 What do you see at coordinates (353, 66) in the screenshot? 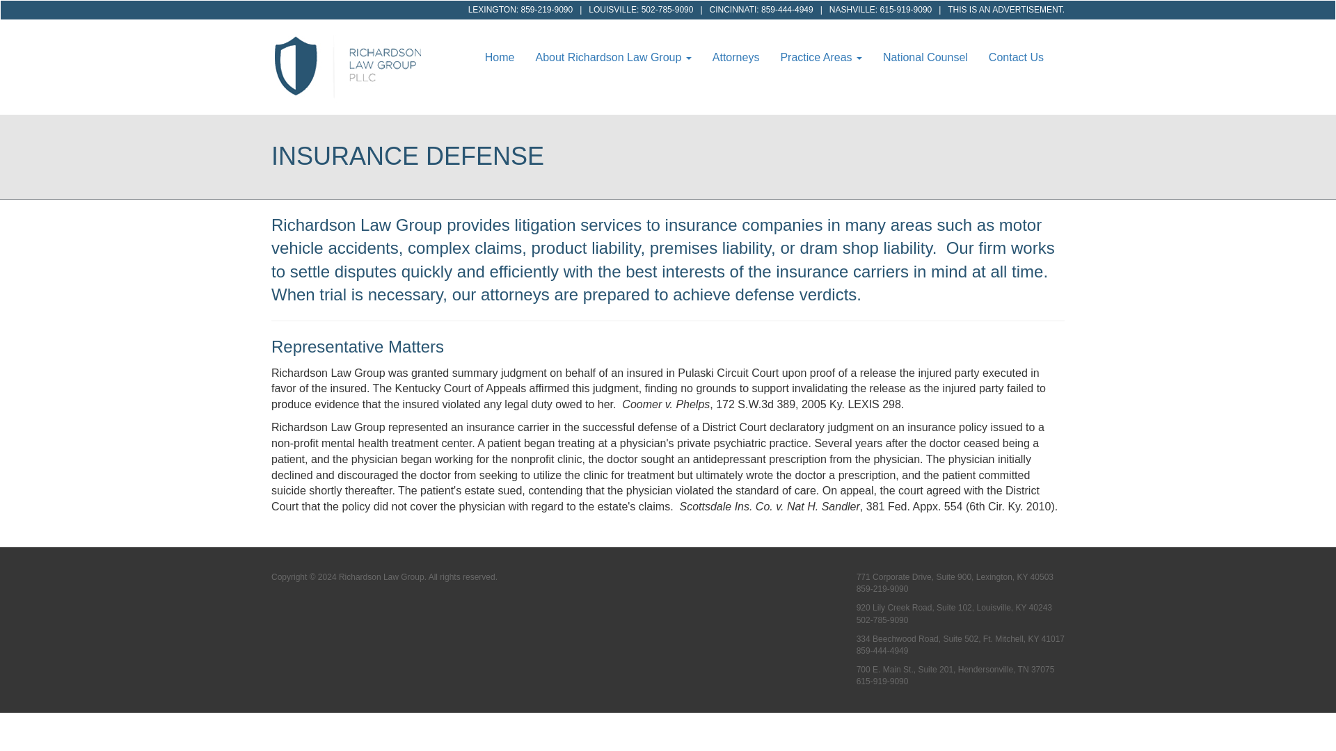
I see `Home` at bounding box center [353, 66].